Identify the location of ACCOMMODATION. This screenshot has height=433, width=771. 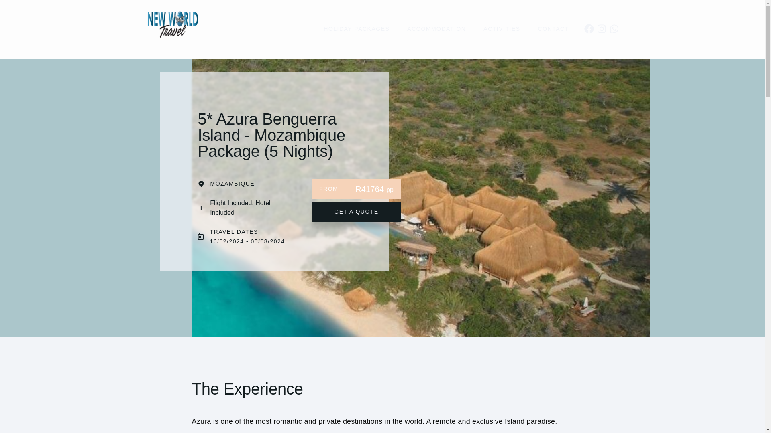
(436, 29).